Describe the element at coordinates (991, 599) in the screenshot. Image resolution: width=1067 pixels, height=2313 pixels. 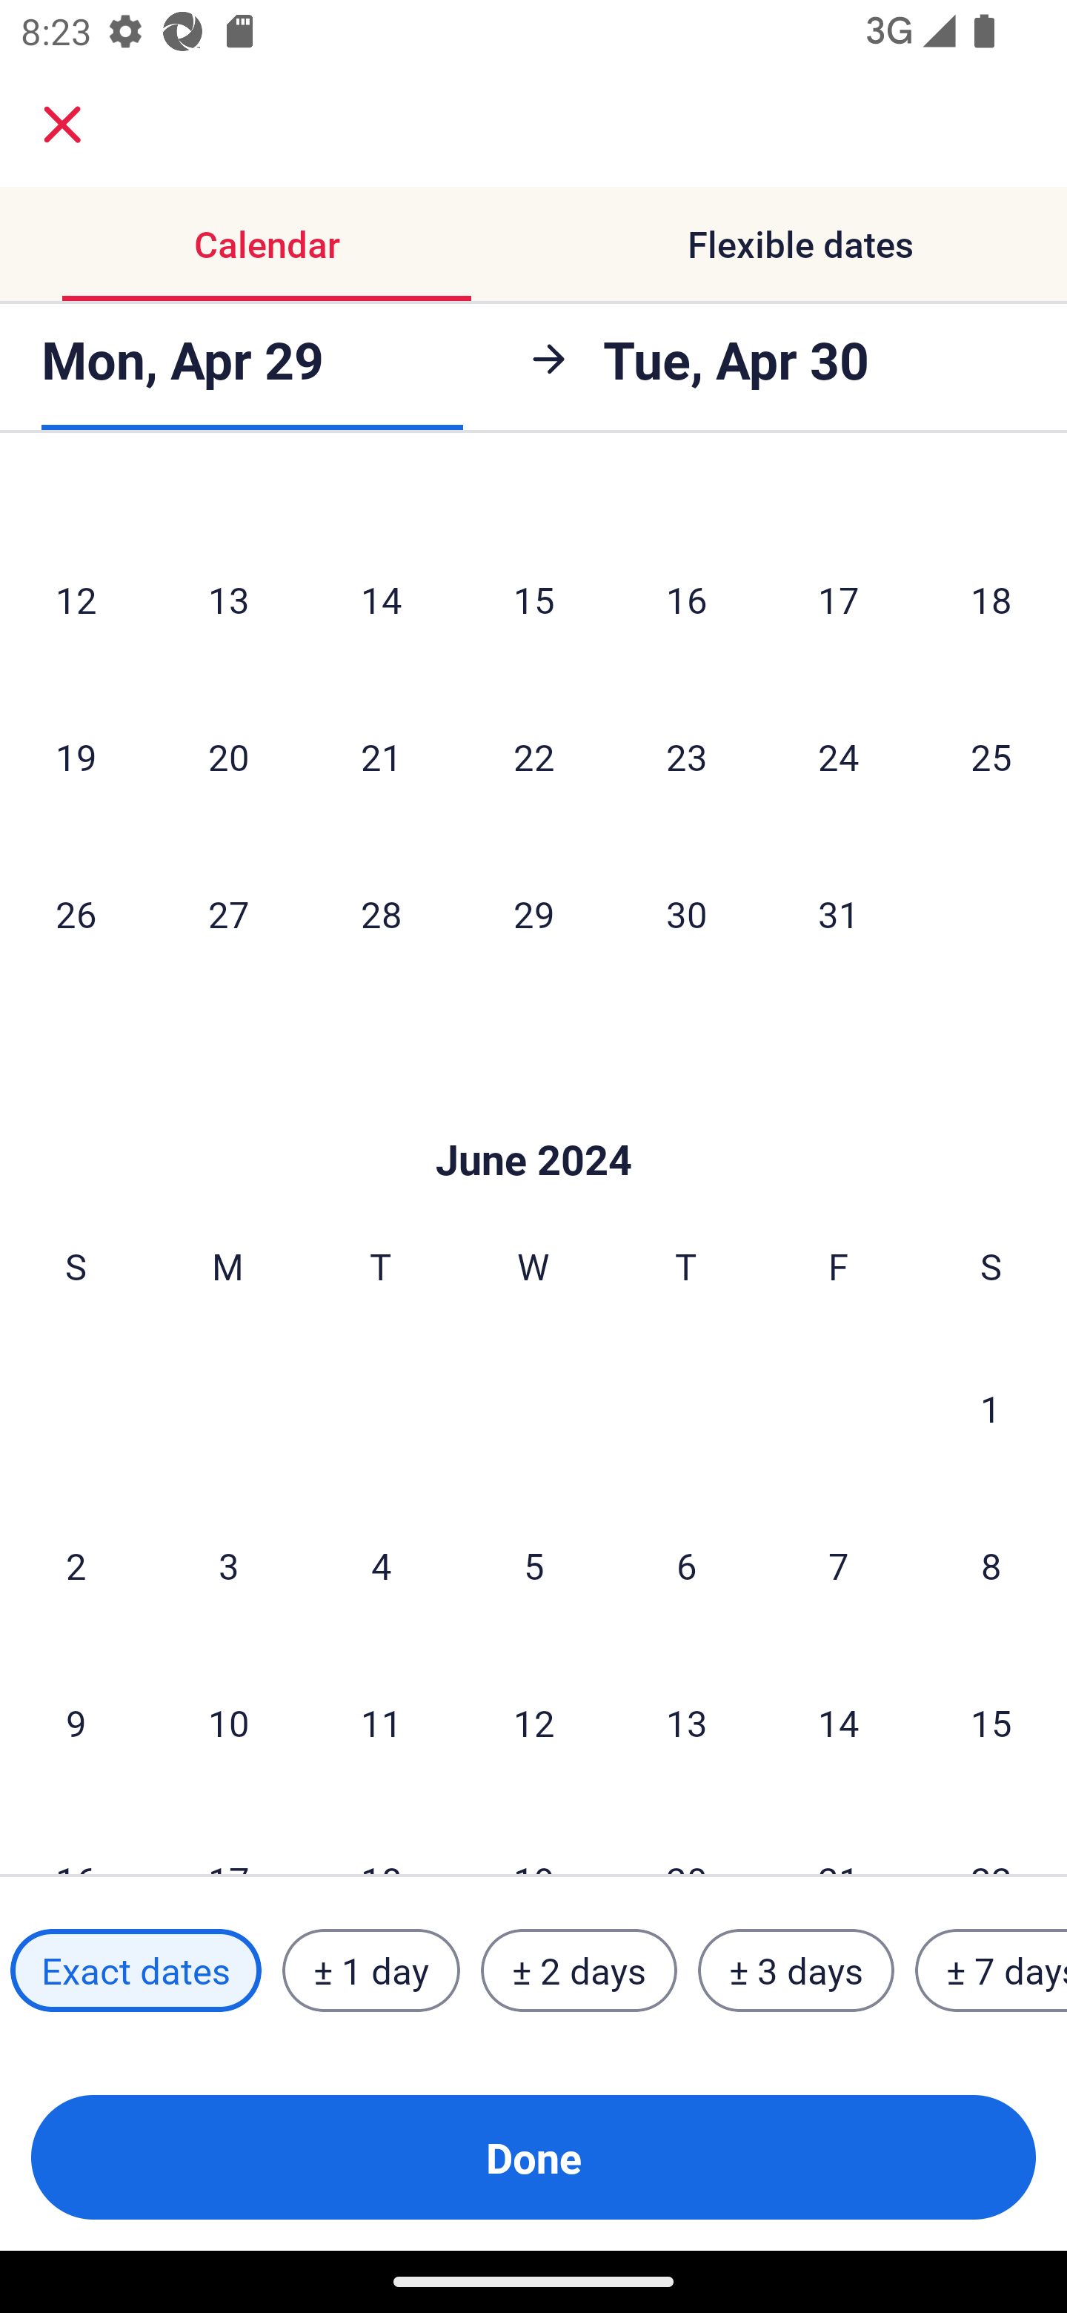
I see `18 Saturday, May 18, 2024` at that location.